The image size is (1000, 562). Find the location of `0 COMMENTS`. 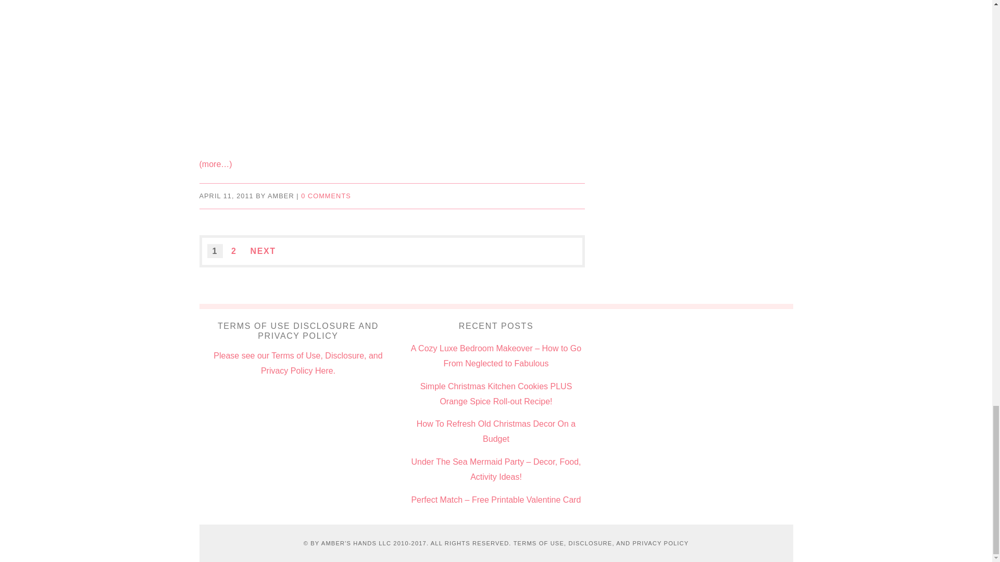

0 COMMENTS is located at coordinates (326, 196).